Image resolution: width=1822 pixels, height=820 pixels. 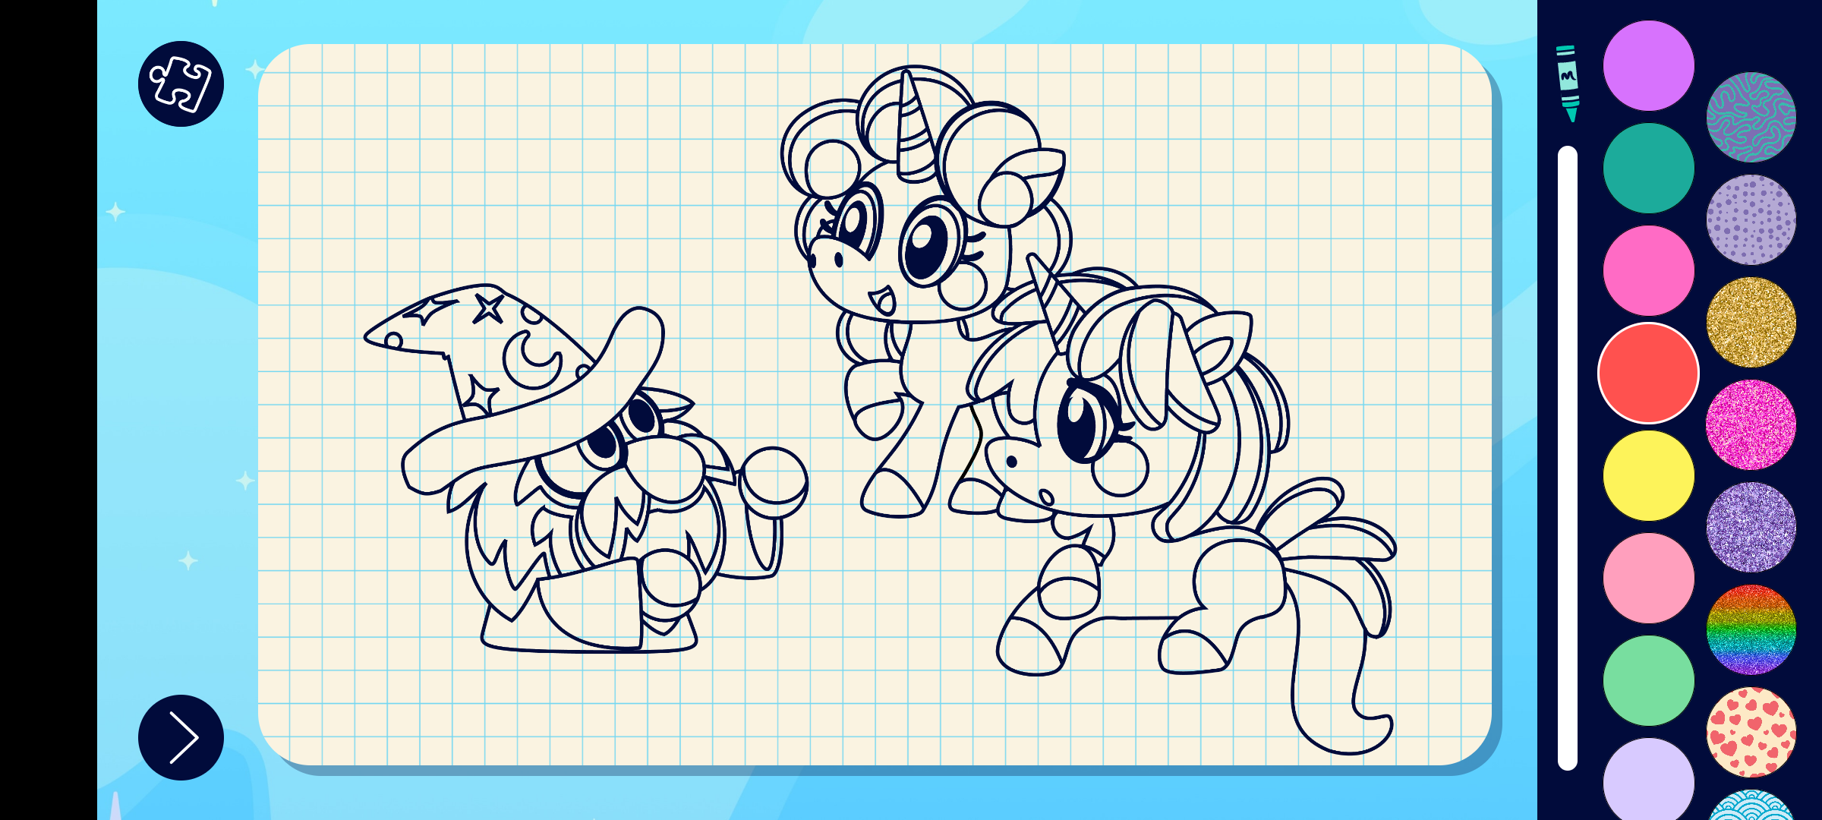 I want to click on coloring background, so click(x=1752, y=322).